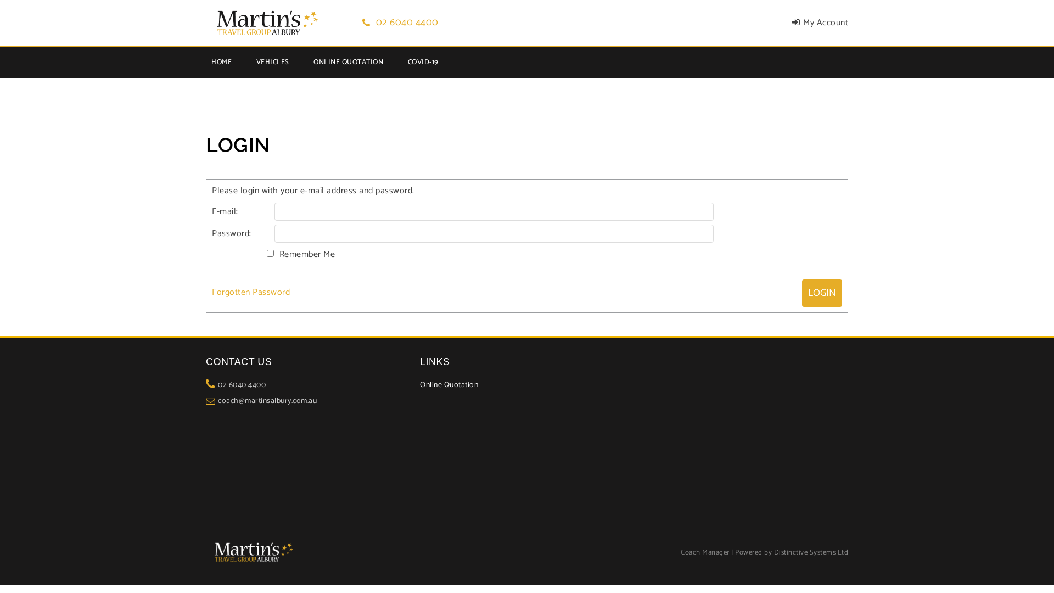 The width and height of the screenshot is (1054, 593). What do you see at coordinates (251, 292) in the screenshot?
I see `Forgotten Password` at bounding box center [251, 292].